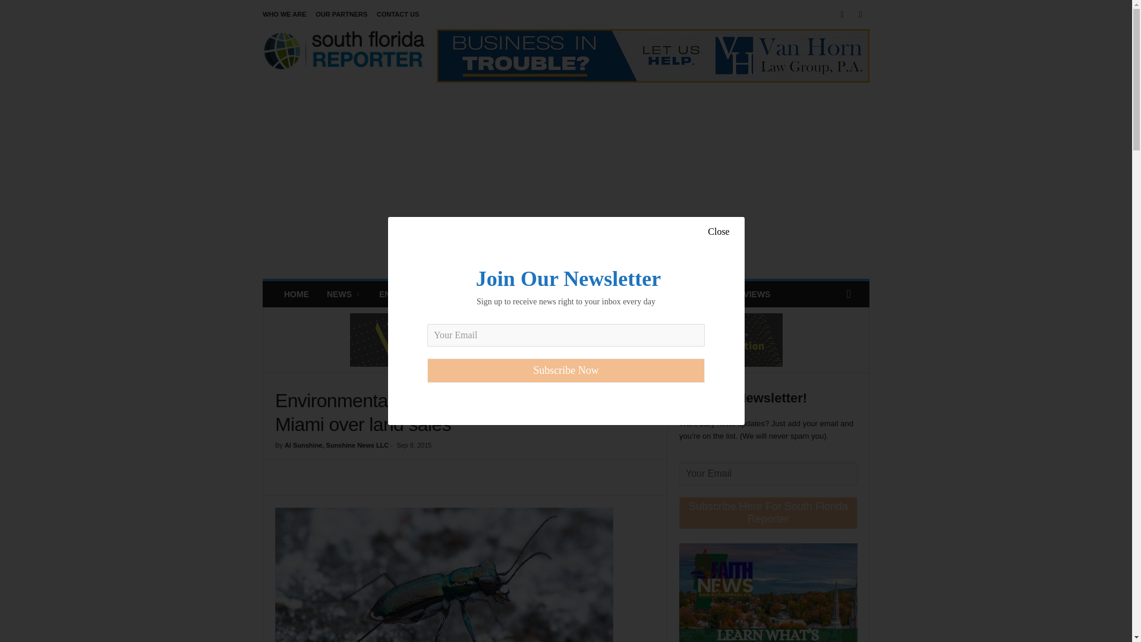 The image size is (1141, 642). I want to click on VIDEO, so click(677, 294).